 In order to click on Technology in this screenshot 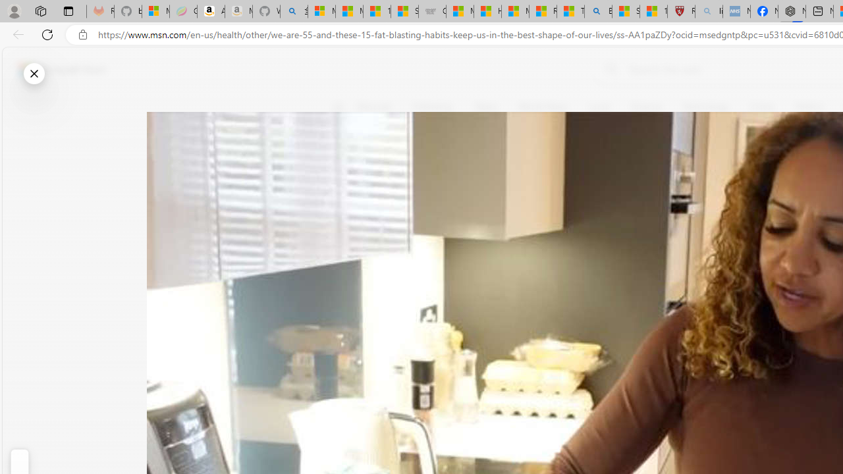, I will do `click(705, 107)`.